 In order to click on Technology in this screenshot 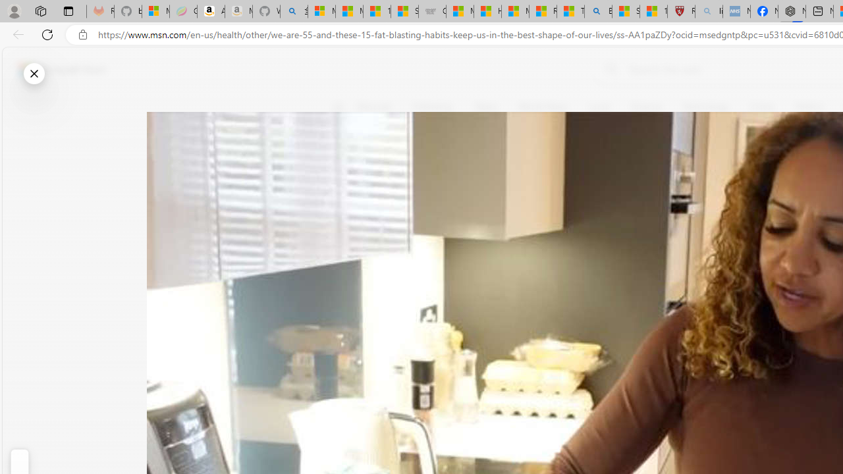, I will do `click(705, 107)`.